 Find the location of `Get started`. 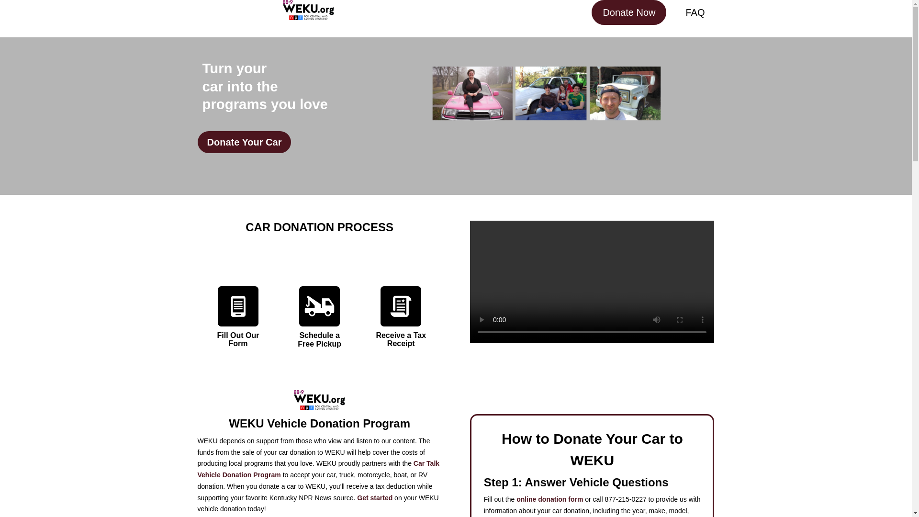

Get started is located at coordinates (374, 498).